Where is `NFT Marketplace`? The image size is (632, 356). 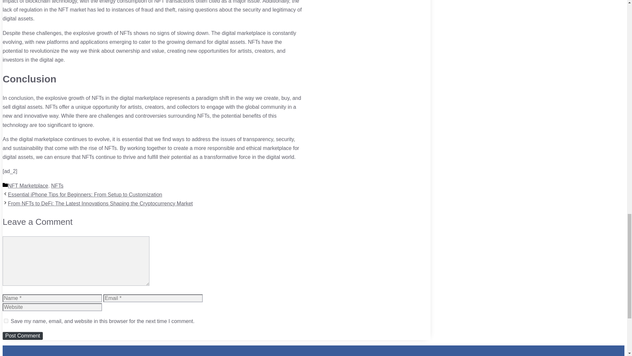
NFT Marketplace is located at coordinates (28, 186).